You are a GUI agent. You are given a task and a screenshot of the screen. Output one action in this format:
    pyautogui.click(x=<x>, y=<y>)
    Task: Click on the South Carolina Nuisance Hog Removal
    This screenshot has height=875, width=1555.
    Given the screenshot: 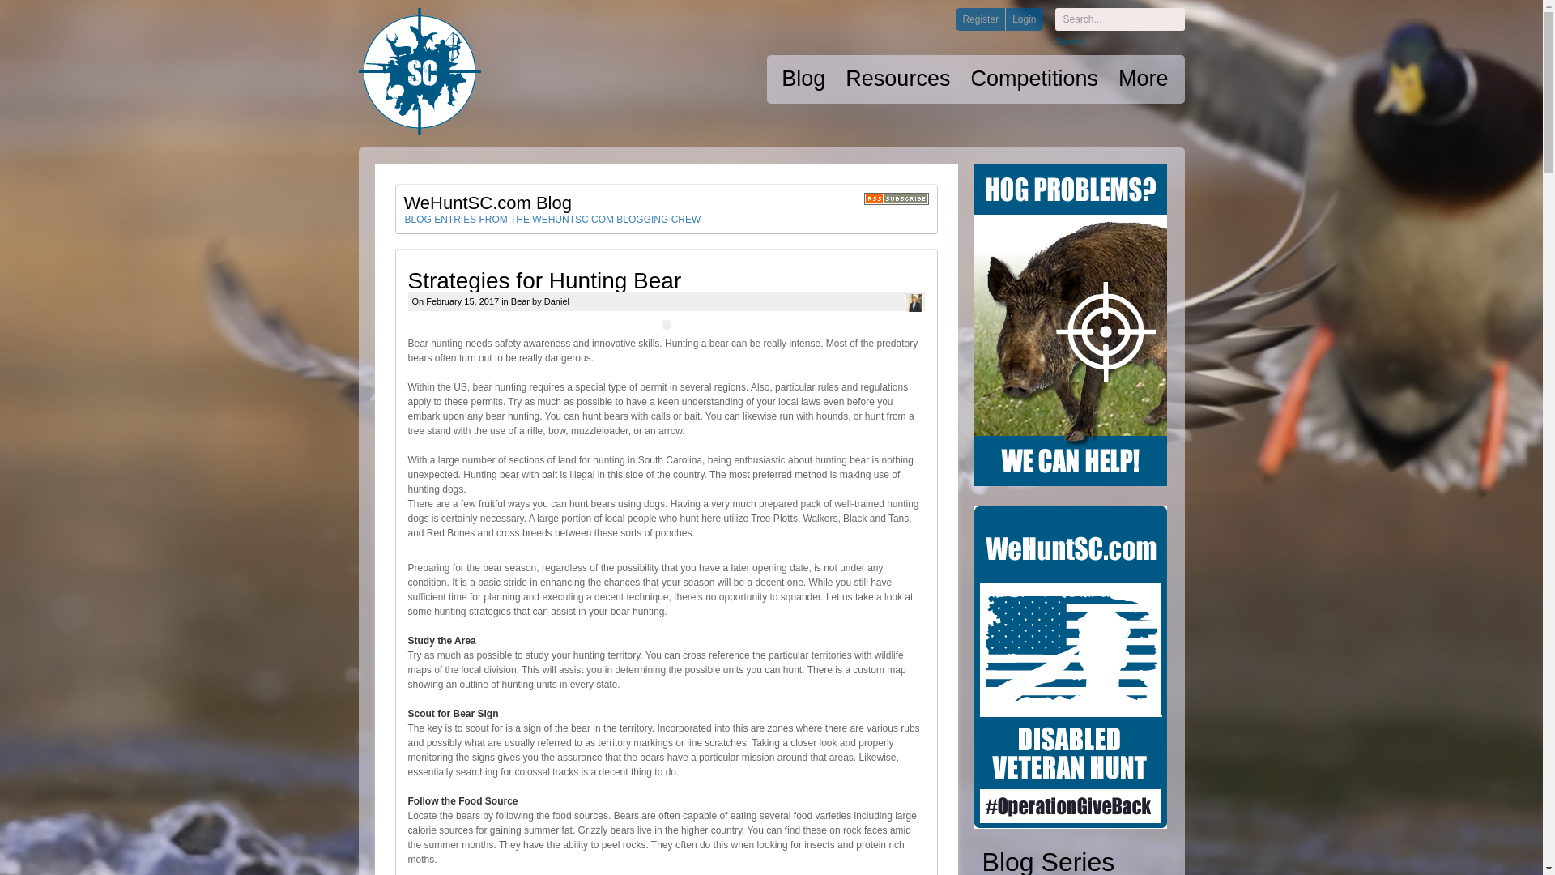 What is the action you would take?
    pyautogui.click(x=1071, y=324)
    